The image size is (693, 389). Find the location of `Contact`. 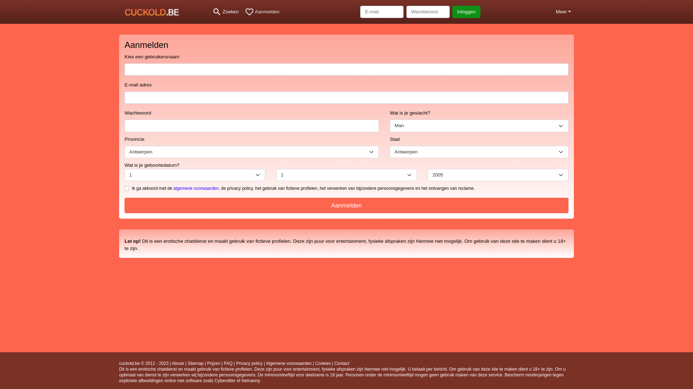

Contact is located at coordinates (341, 363).